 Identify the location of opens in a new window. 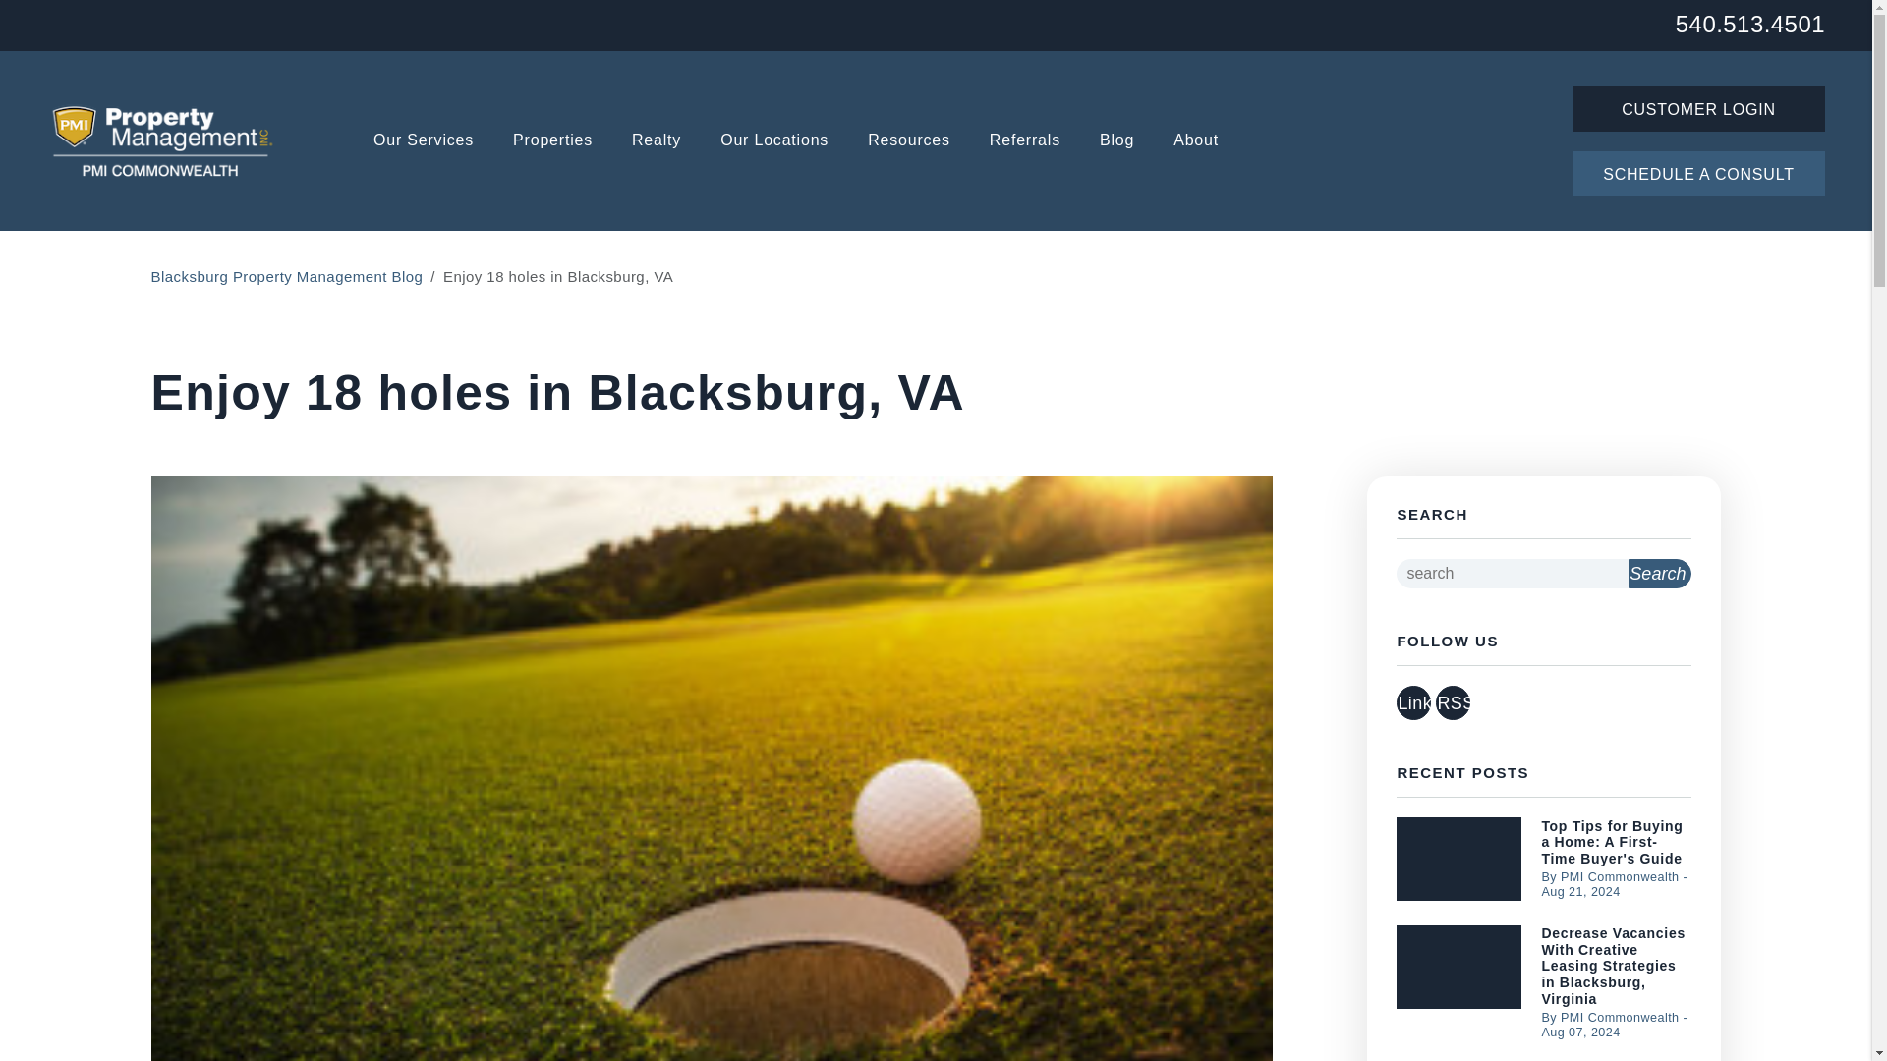
(1453, 702).